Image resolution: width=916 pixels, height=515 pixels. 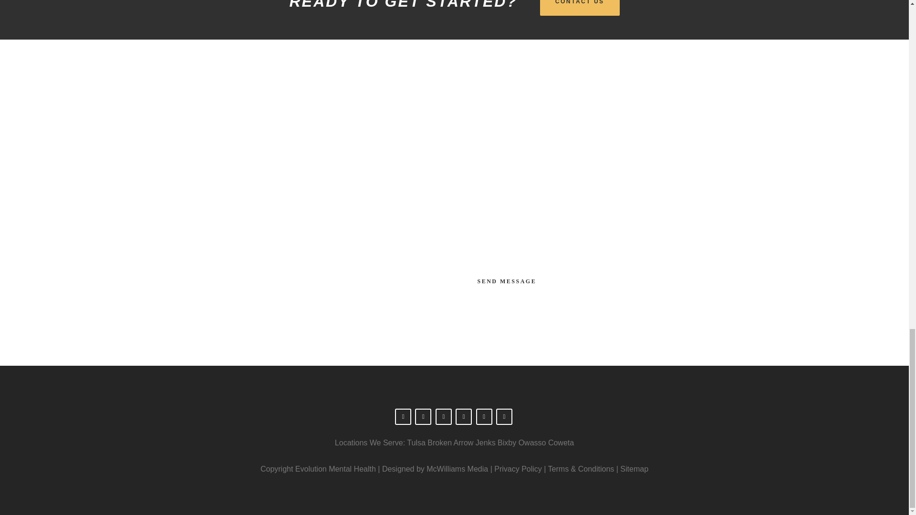 What do you see at coordinates (416, 443) in the screenshot?
I see `Tulsa` at bounding box center [416, 443].